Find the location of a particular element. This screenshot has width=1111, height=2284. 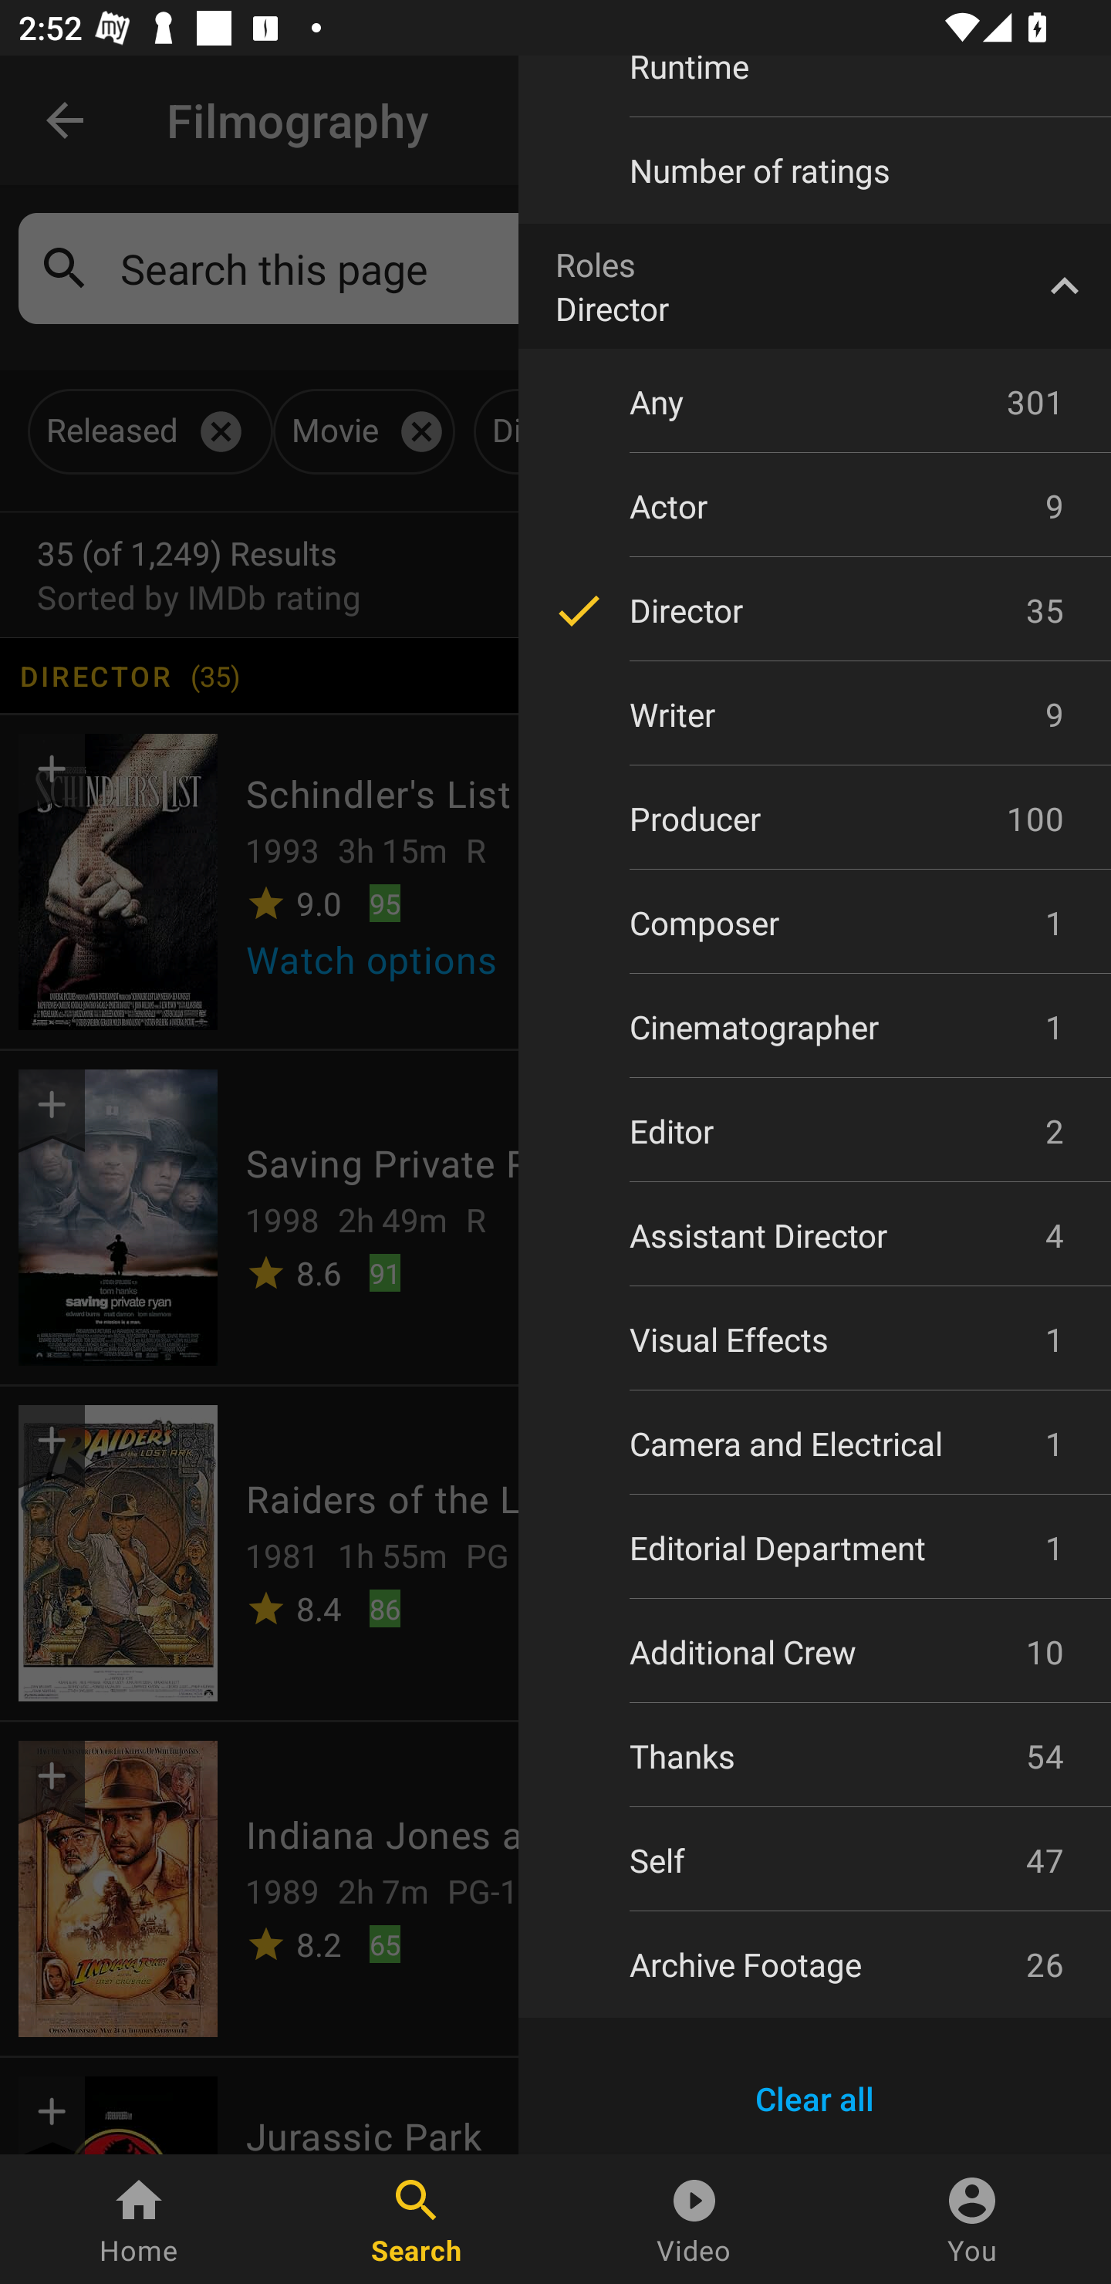

Additional Crew 10 is located at coordinates (815, 1652).